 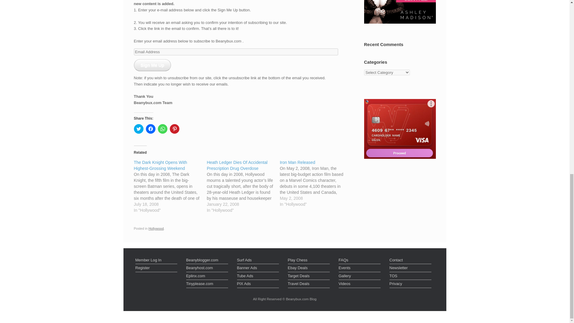 I want to click on Heath Ledger Dies Of Accidental Prescription Drug Overdose, so click(x=243, y=186).